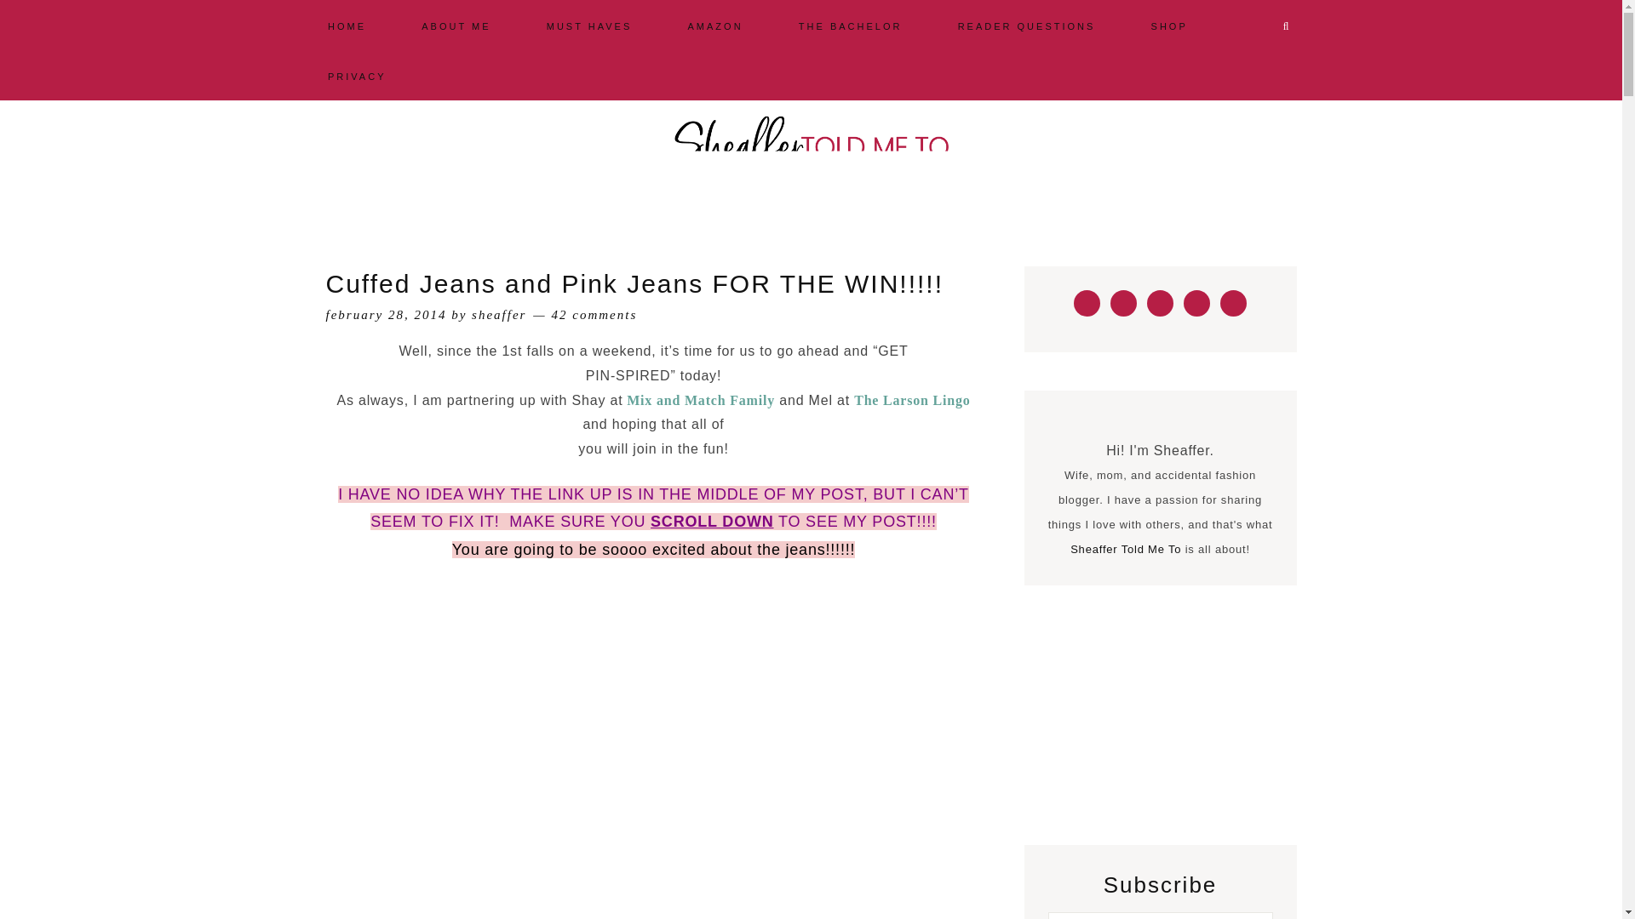 The height and width of the screenshot is (919, 1635). Describe the element at coordinates (1027, 25) in the screenshot. I see `READER QUESTIONS` at that location.